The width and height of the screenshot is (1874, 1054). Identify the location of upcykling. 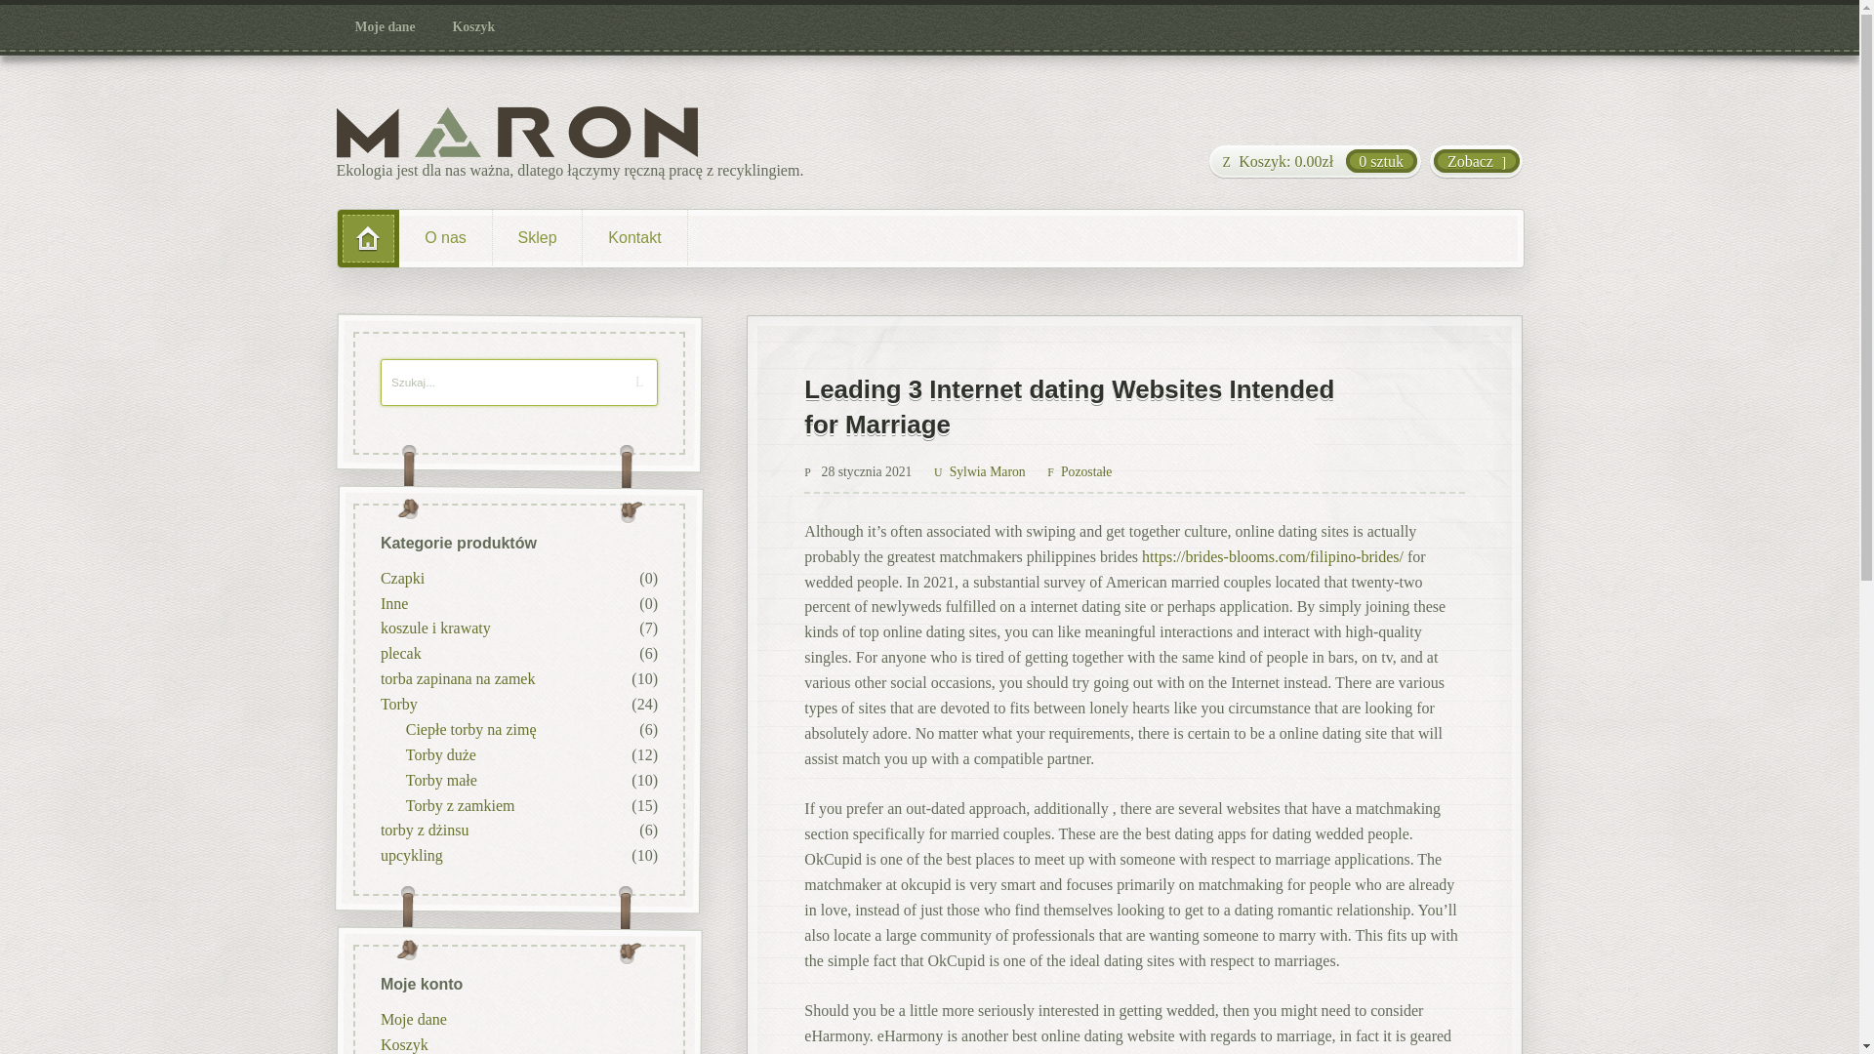
(411, 855).